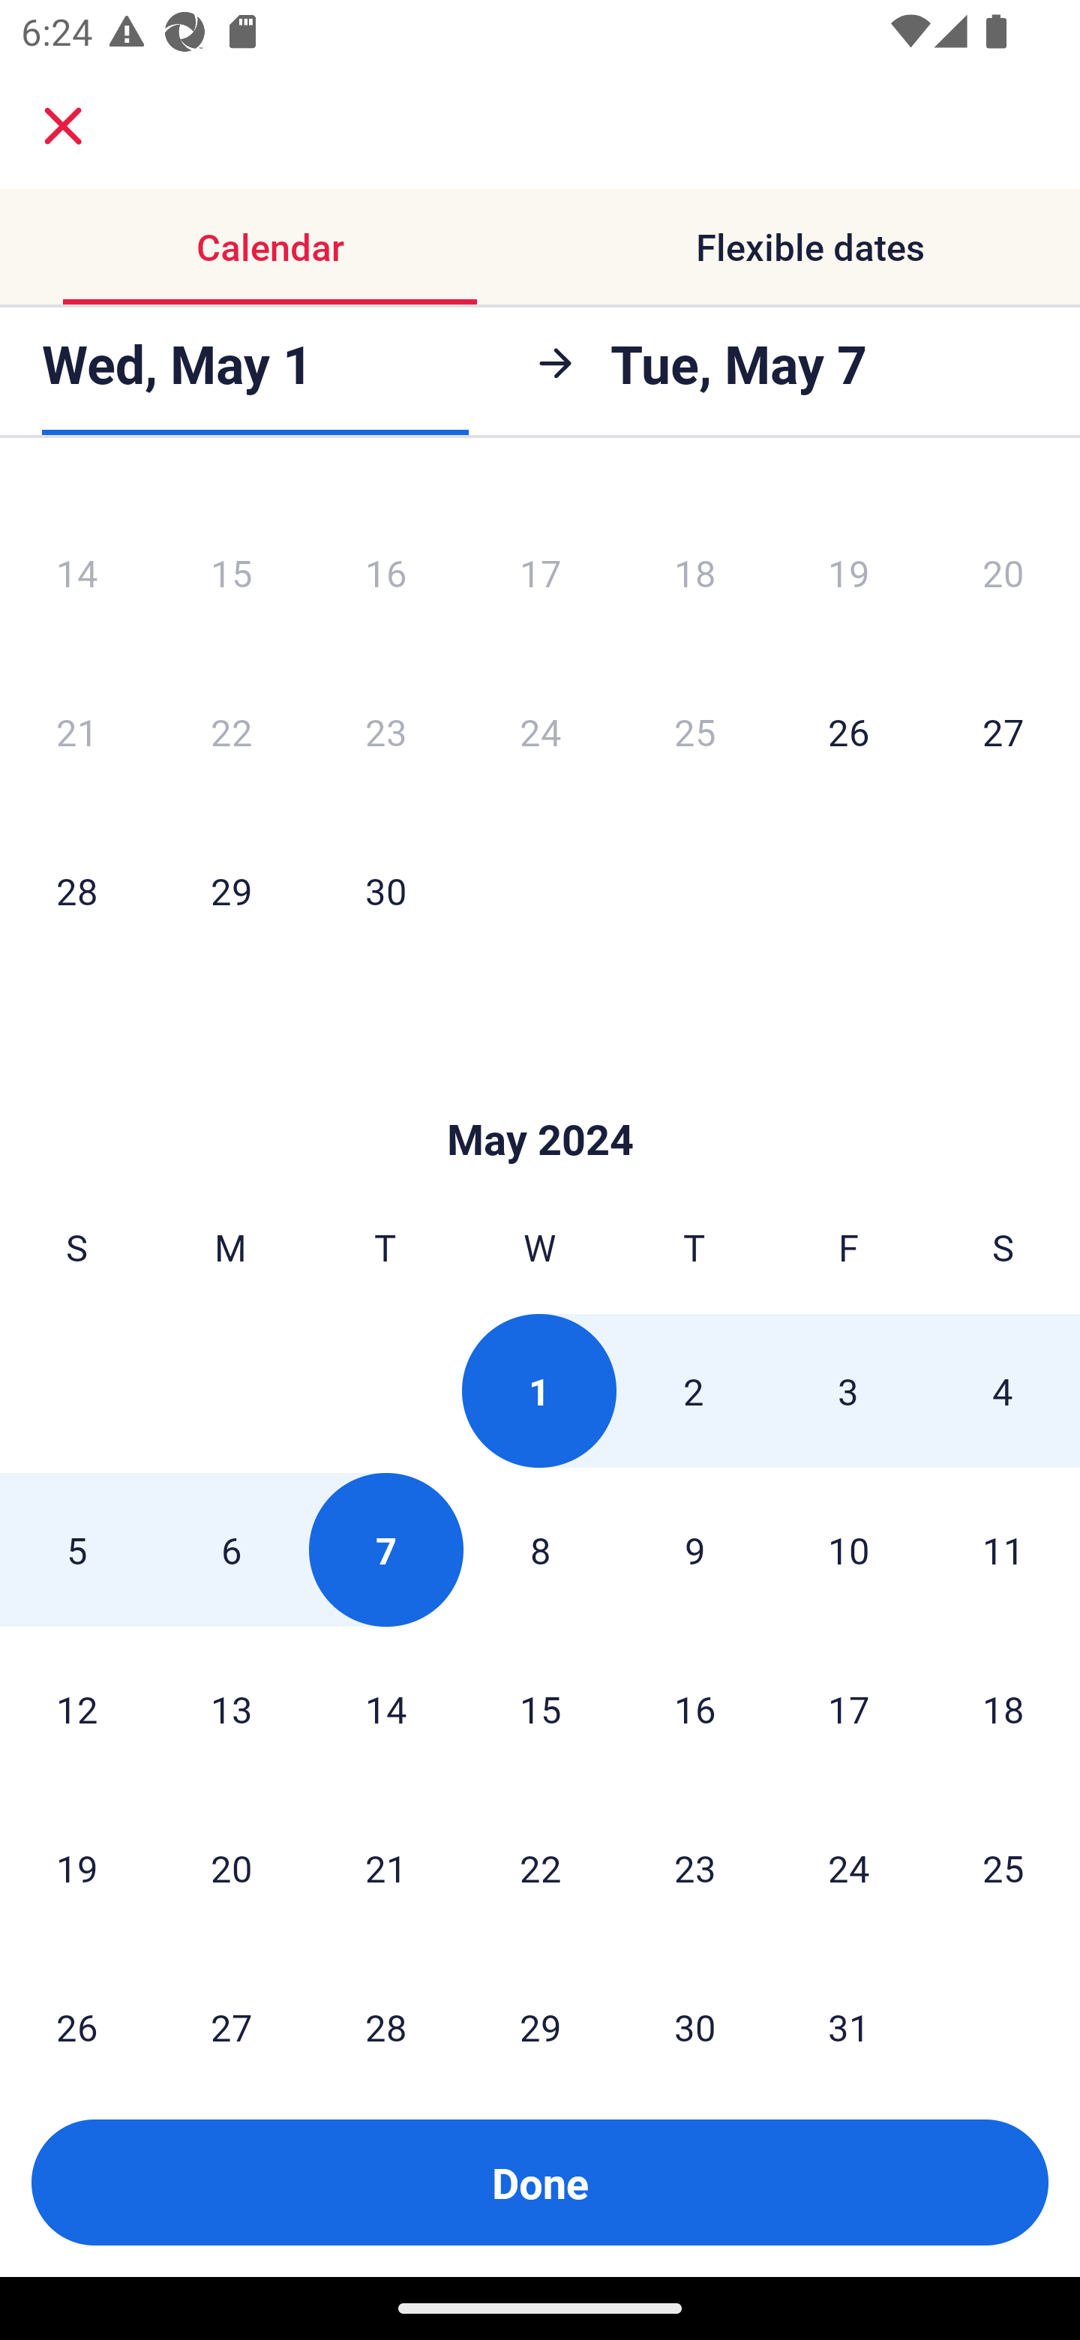  I want to click on 21 Tuesday, May 21, 2024, so click(385, 1867).